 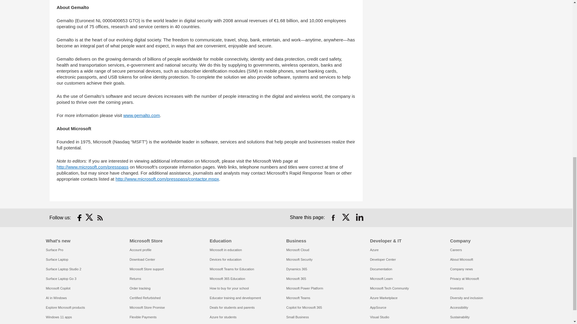 What do you see at coordinates (100, 217) in the screenshot?
I see `RSS Subscription` at bounding box center [100, 217].